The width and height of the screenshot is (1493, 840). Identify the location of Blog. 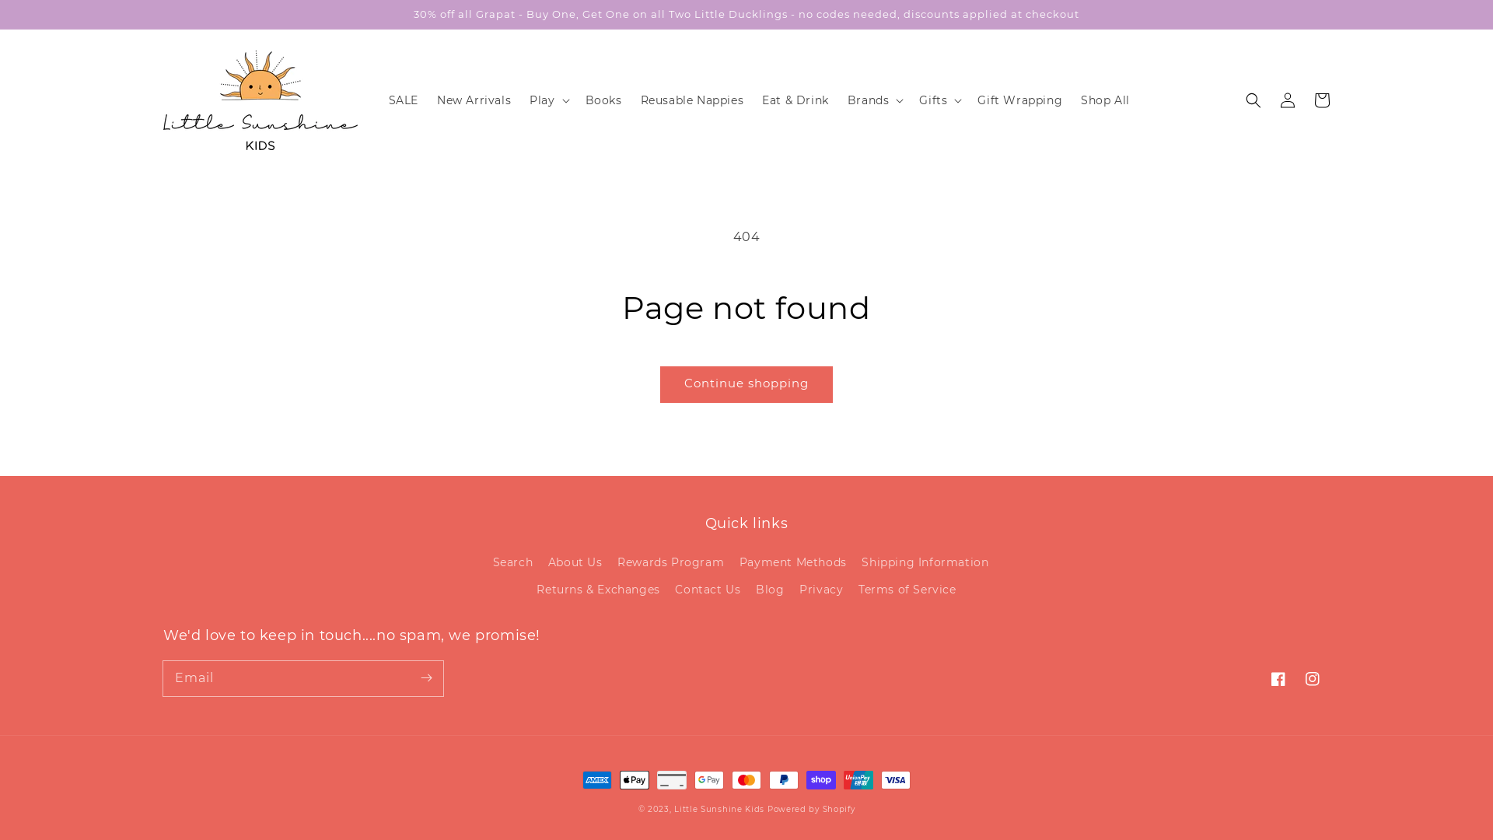
(770, 590).